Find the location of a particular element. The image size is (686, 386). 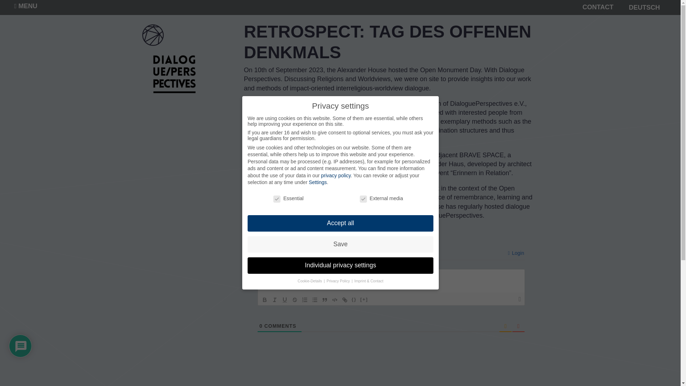

Source Code is located at coordinates (354, 300).